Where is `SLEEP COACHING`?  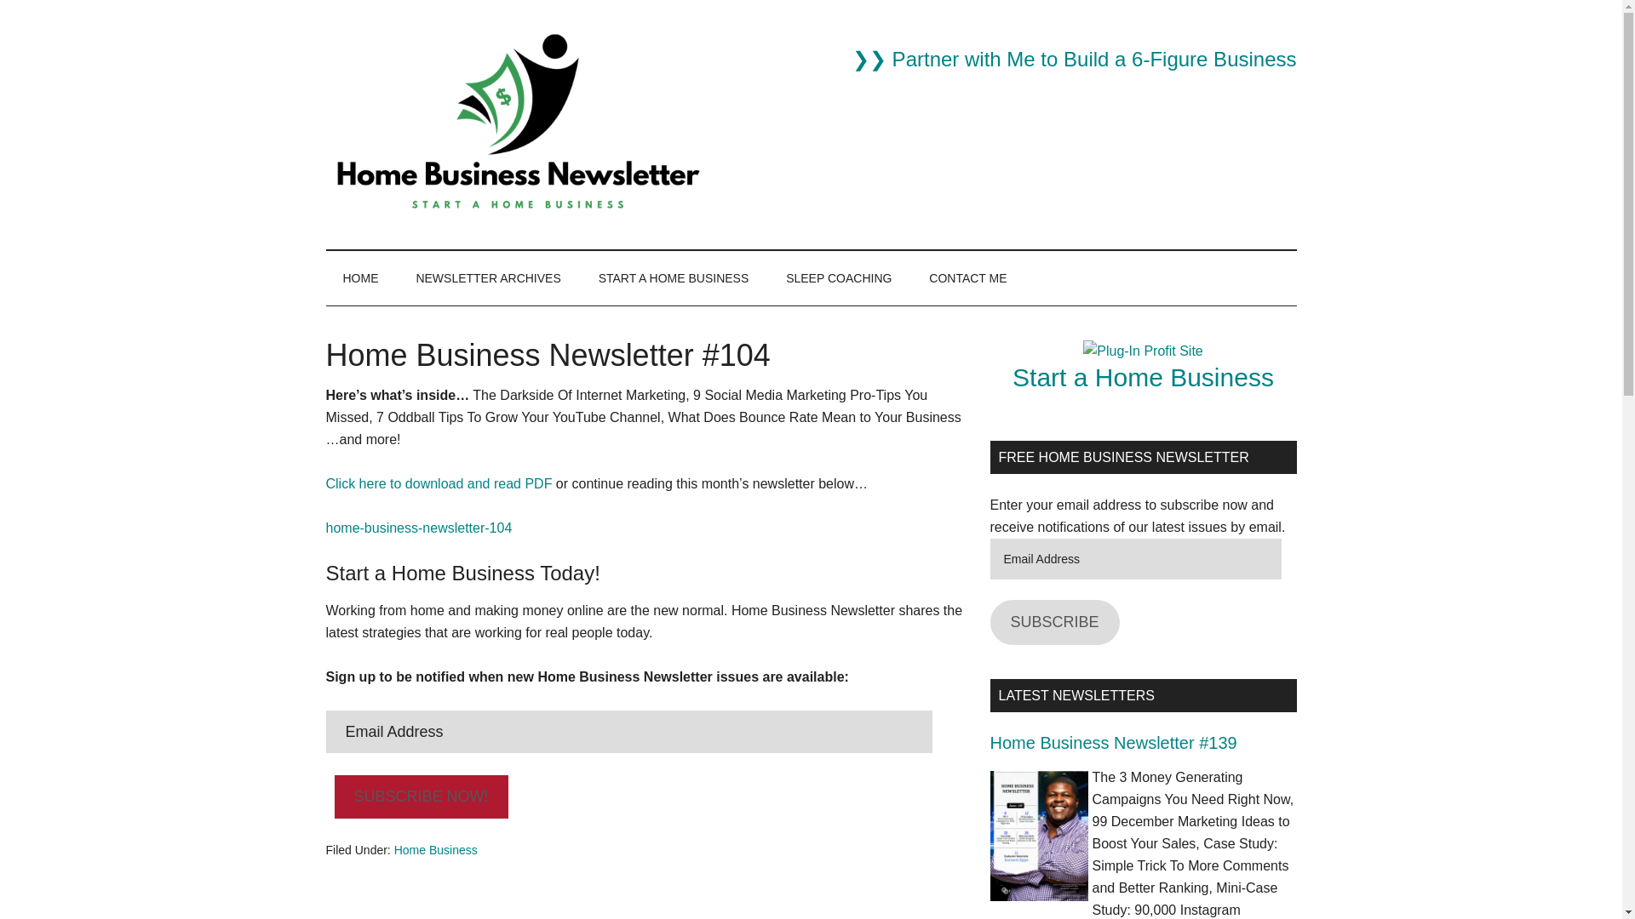
SLEEP COACHING is located at coordinates (838, 277).